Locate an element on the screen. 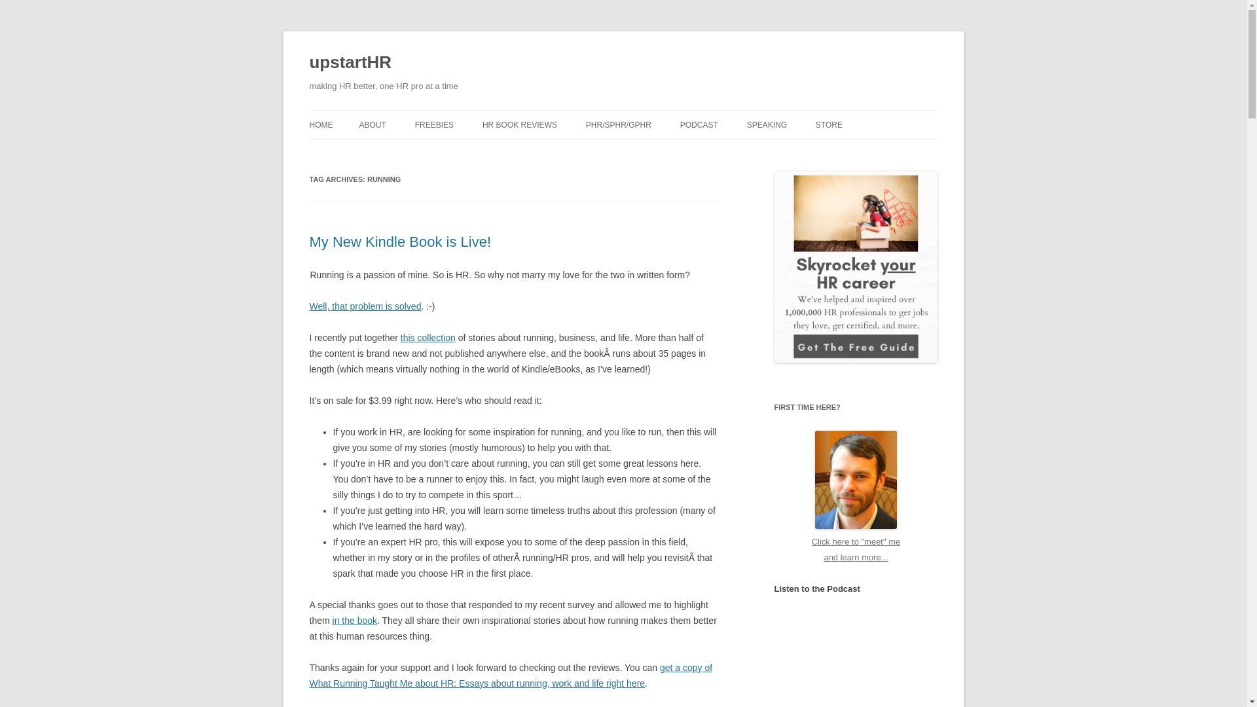 The height and width of the screenshot is (707, 1257). My New Kindle Book is Live! is located at coordinates (400, 242).